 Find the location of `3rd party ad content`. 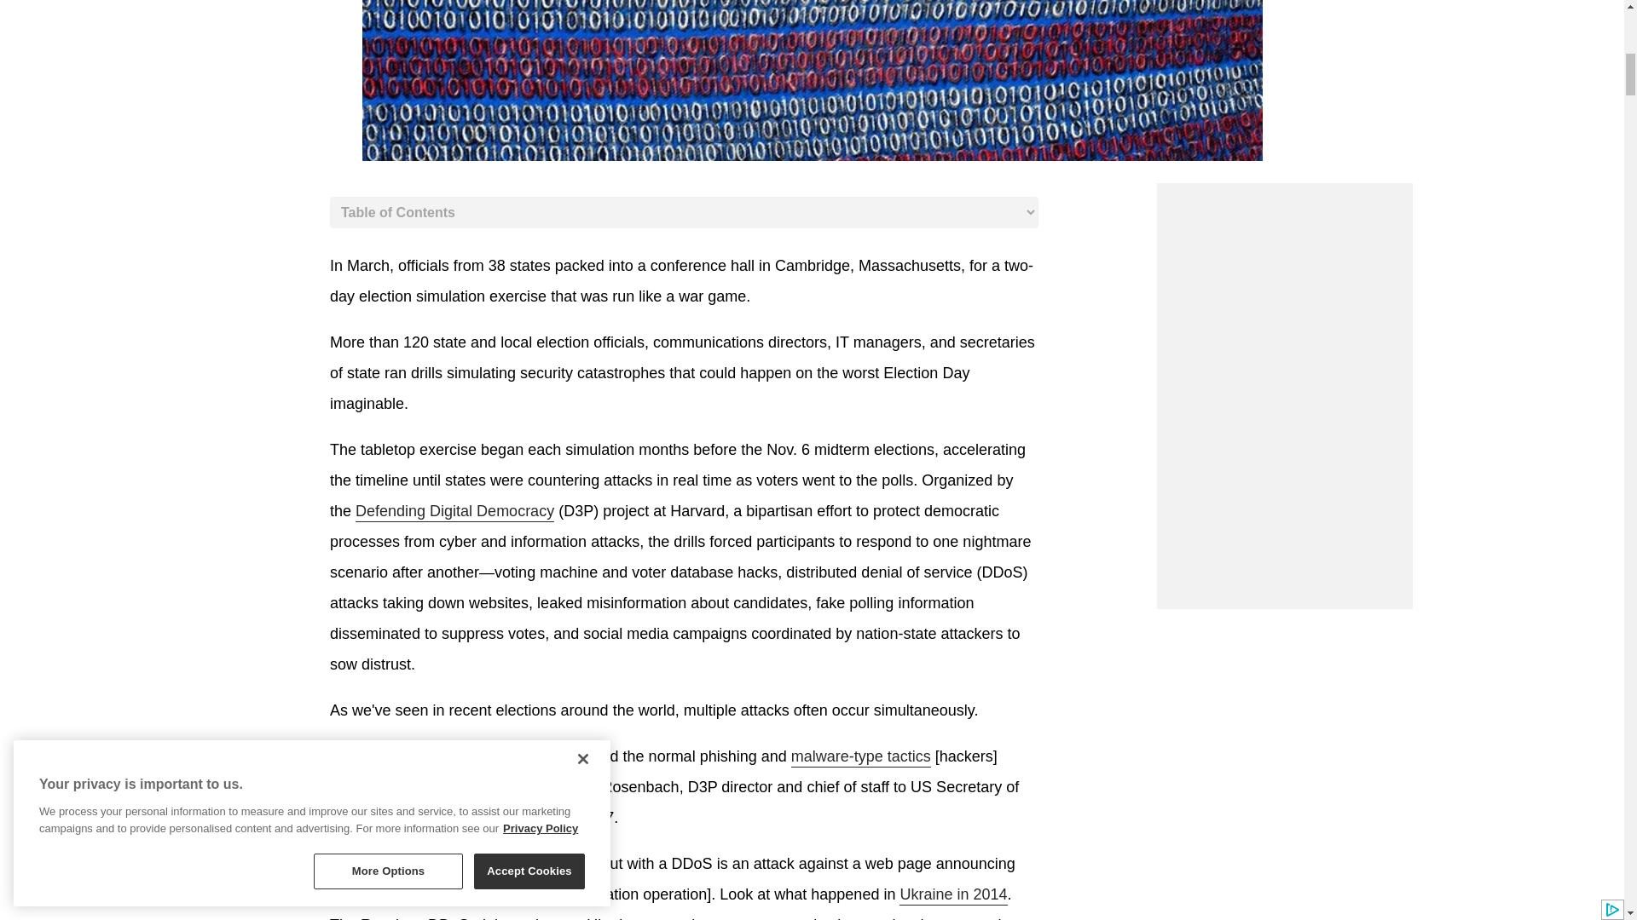

3rd party ad content is located at coordinates (1283, 290).